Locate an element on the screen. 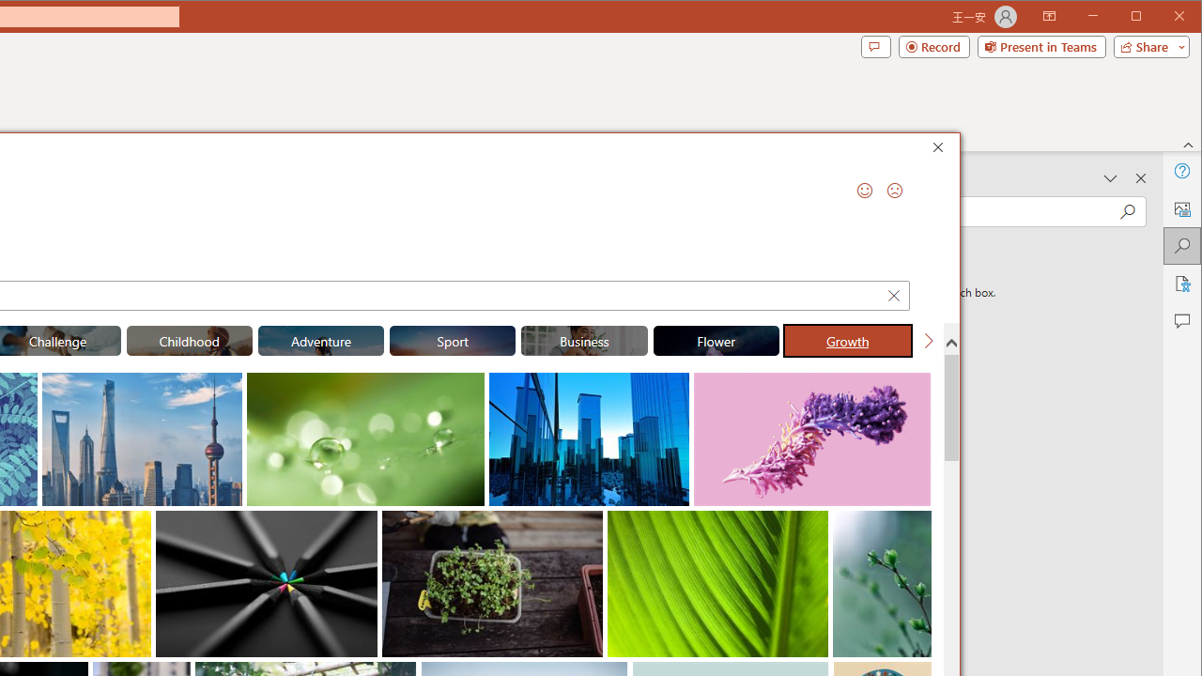 The image size is (1202, 676). Ribbon Display Options is located at coordinates (1049, 17).